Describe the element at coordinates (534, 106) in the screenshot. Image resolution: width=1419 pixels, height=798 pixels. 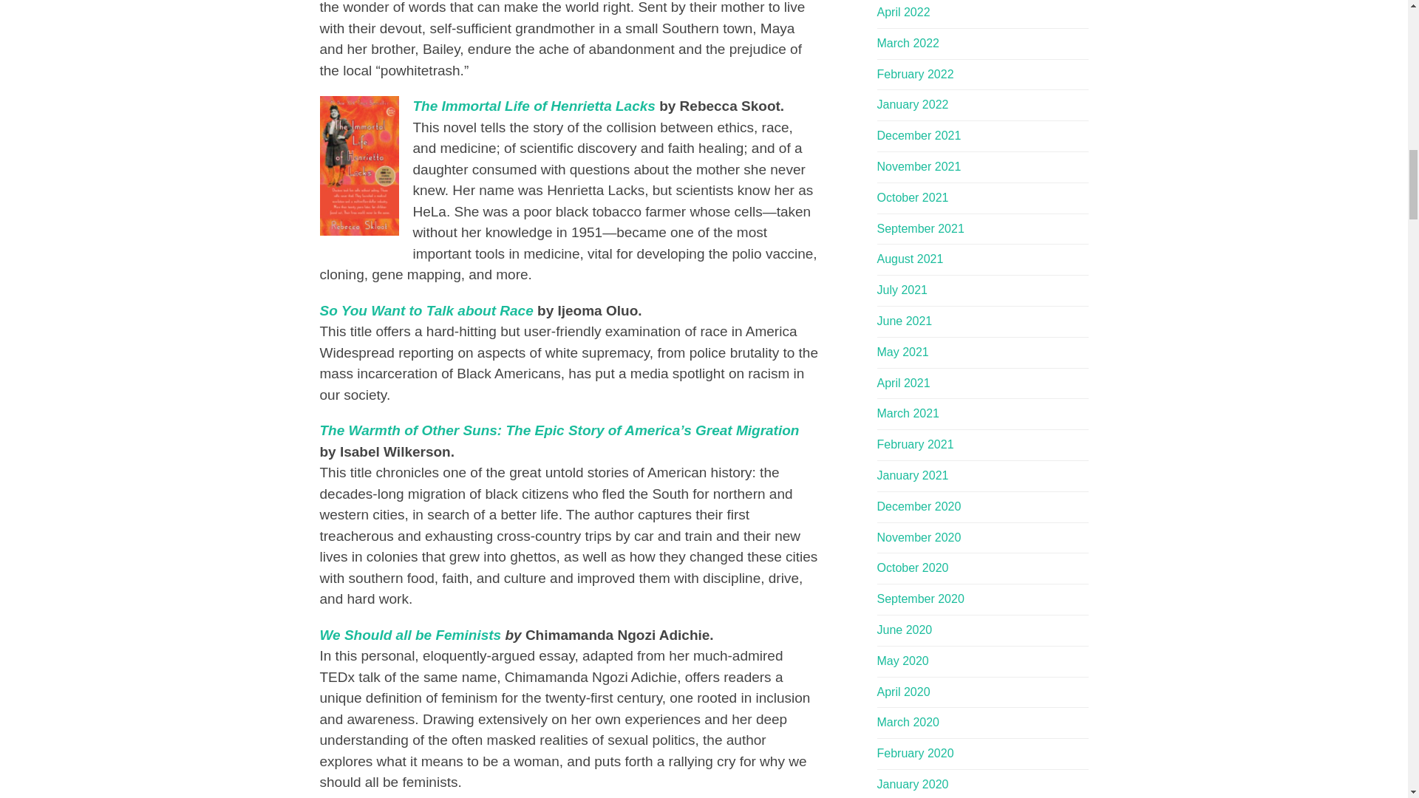
I see `The Immortal Life of Henrietta Lacks` at that location.